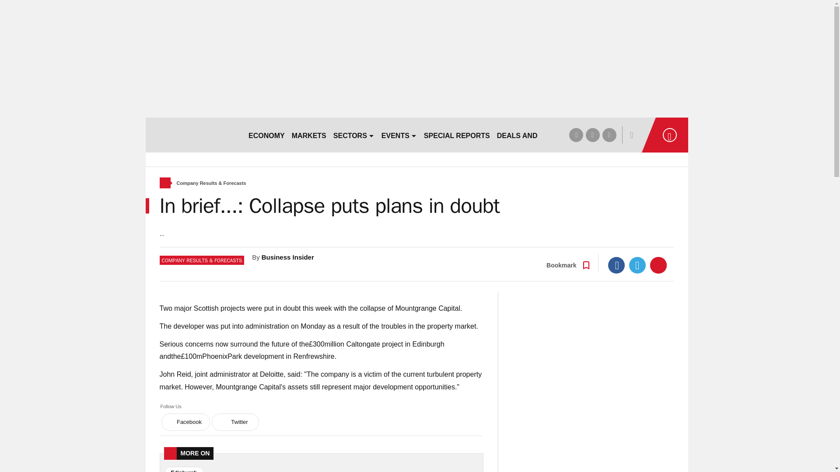  What do you see at coordinates (637, 265) in the screenshot?
I see `Twitter` at bounding box center [637, 265].